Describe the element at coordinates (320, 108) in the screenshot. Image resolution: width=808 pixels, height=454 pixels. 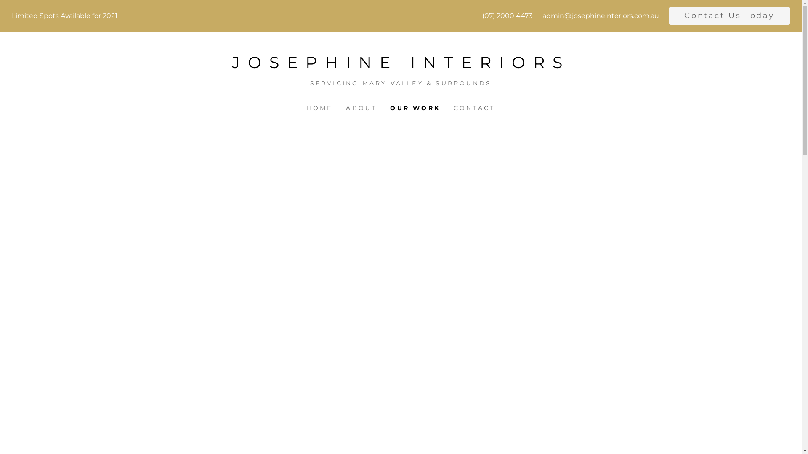
I see `HOME` at that location.